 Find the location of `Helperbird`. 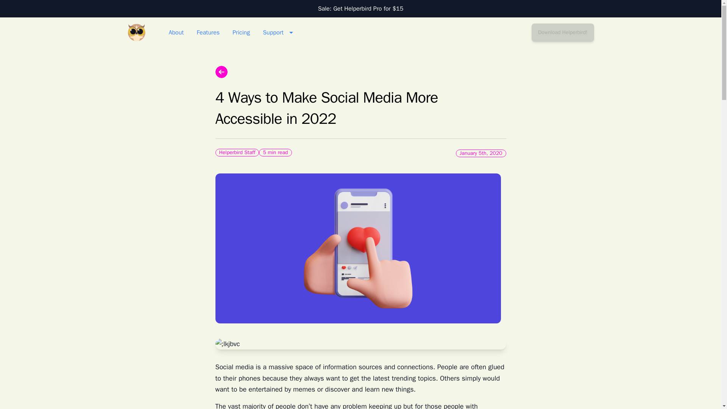

Helperbird is located at coordinates (279, 33).